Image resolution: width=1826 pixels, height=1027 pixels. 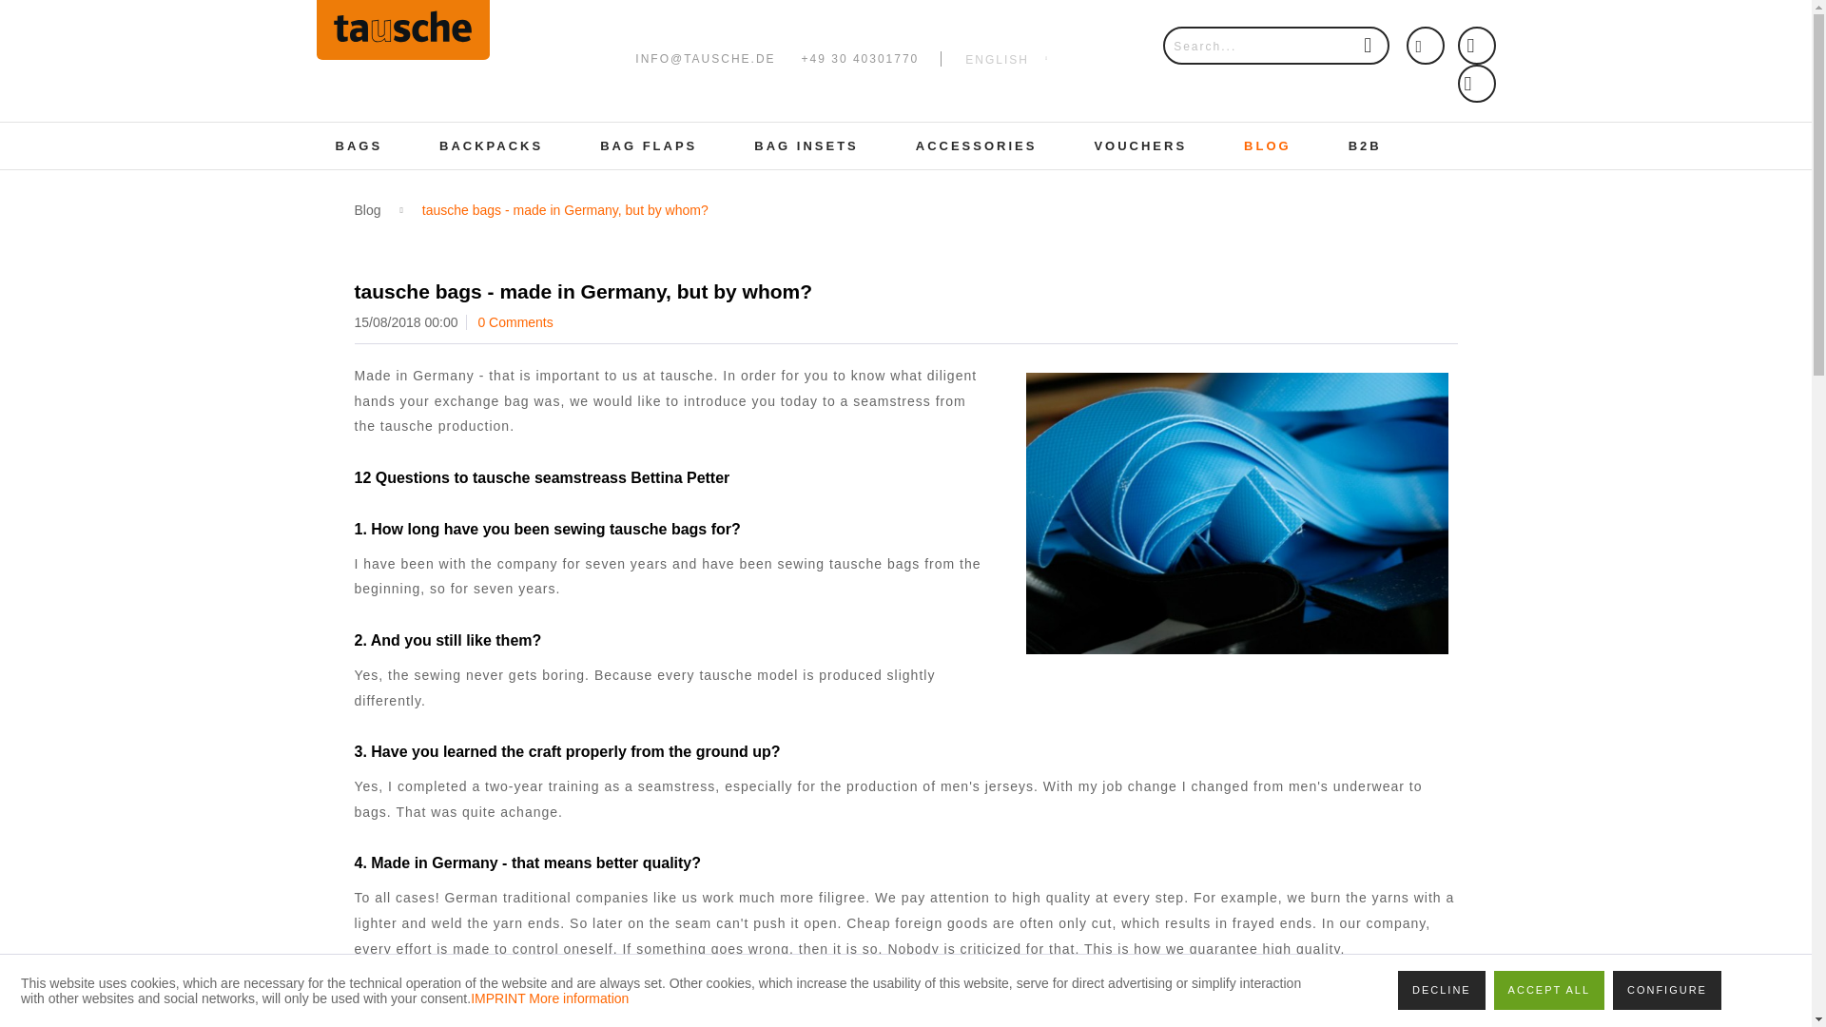 I want to click on My account, so click(x=1476, y=46).